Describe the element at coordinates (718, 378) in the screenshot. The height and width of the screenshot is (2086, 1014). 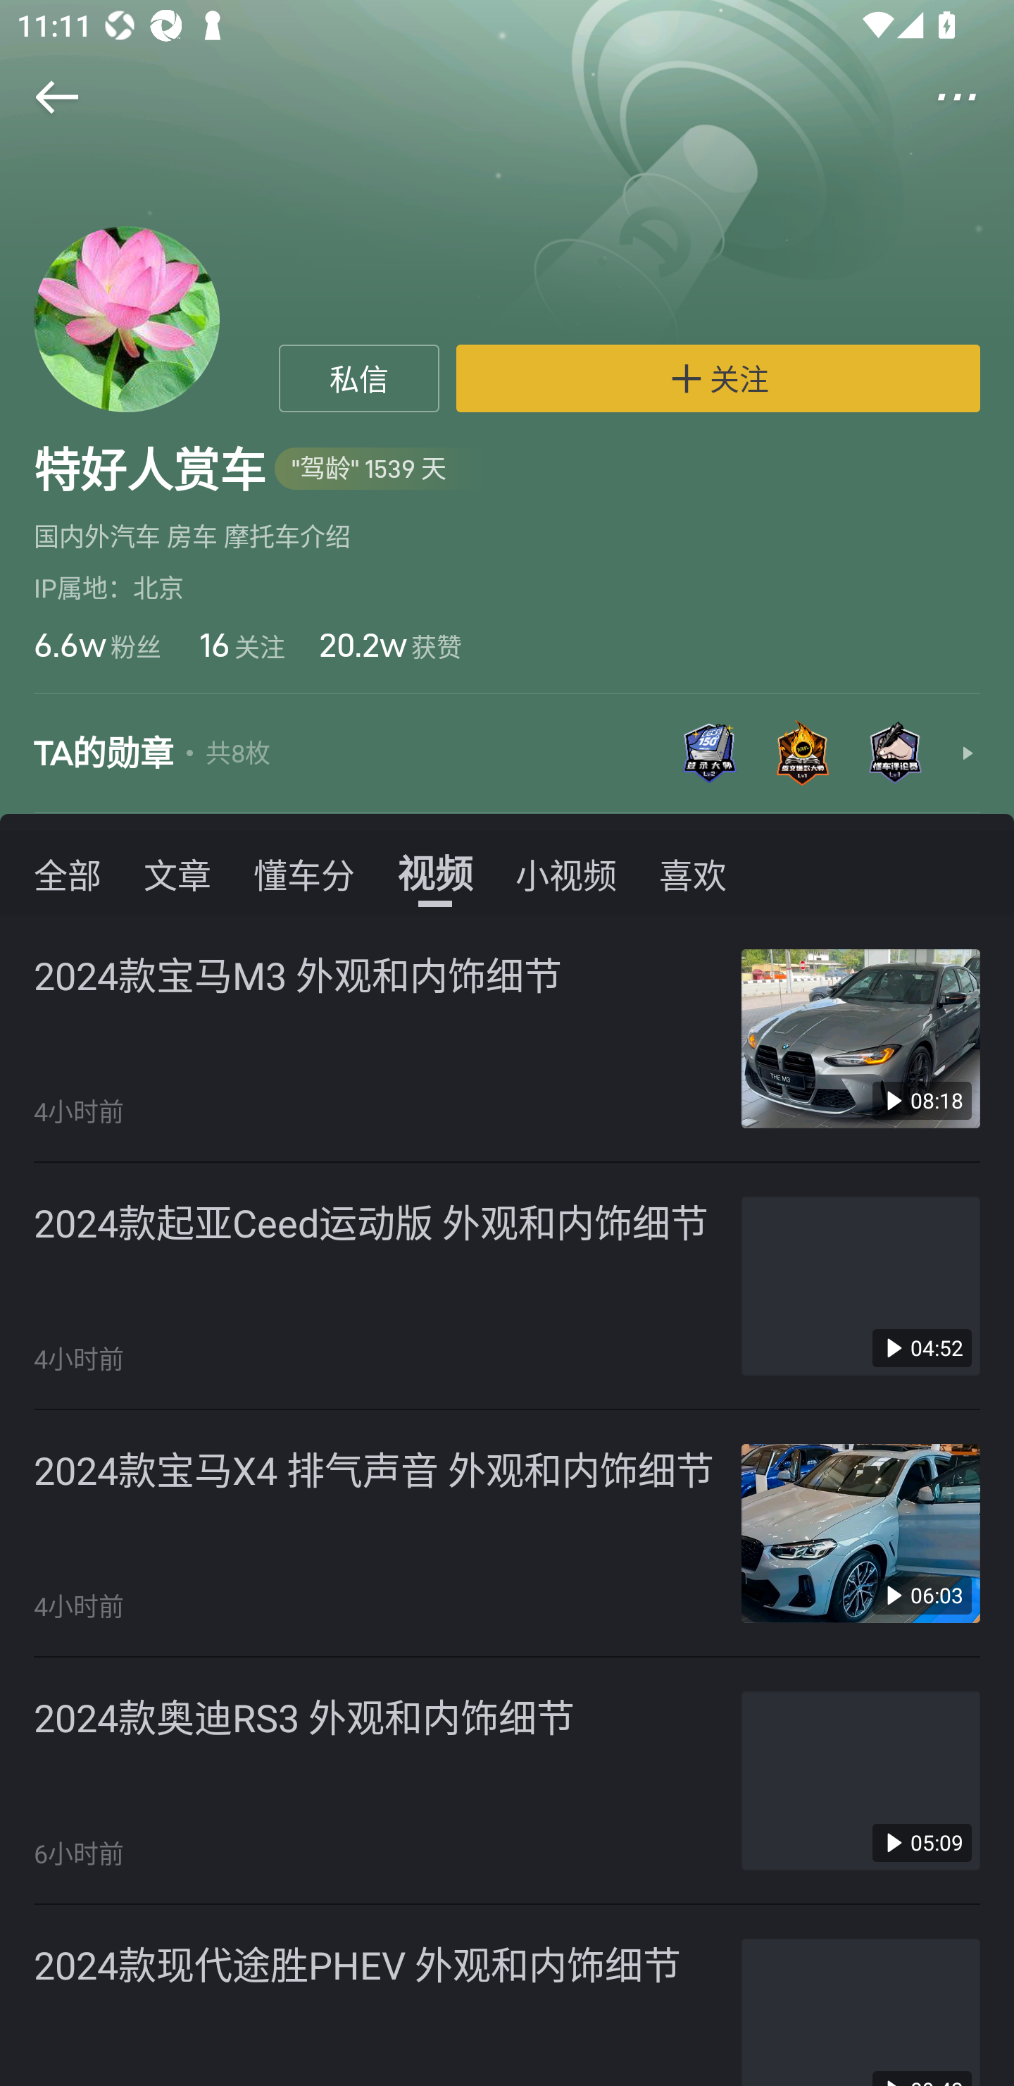
I see ` 关注` at that location.